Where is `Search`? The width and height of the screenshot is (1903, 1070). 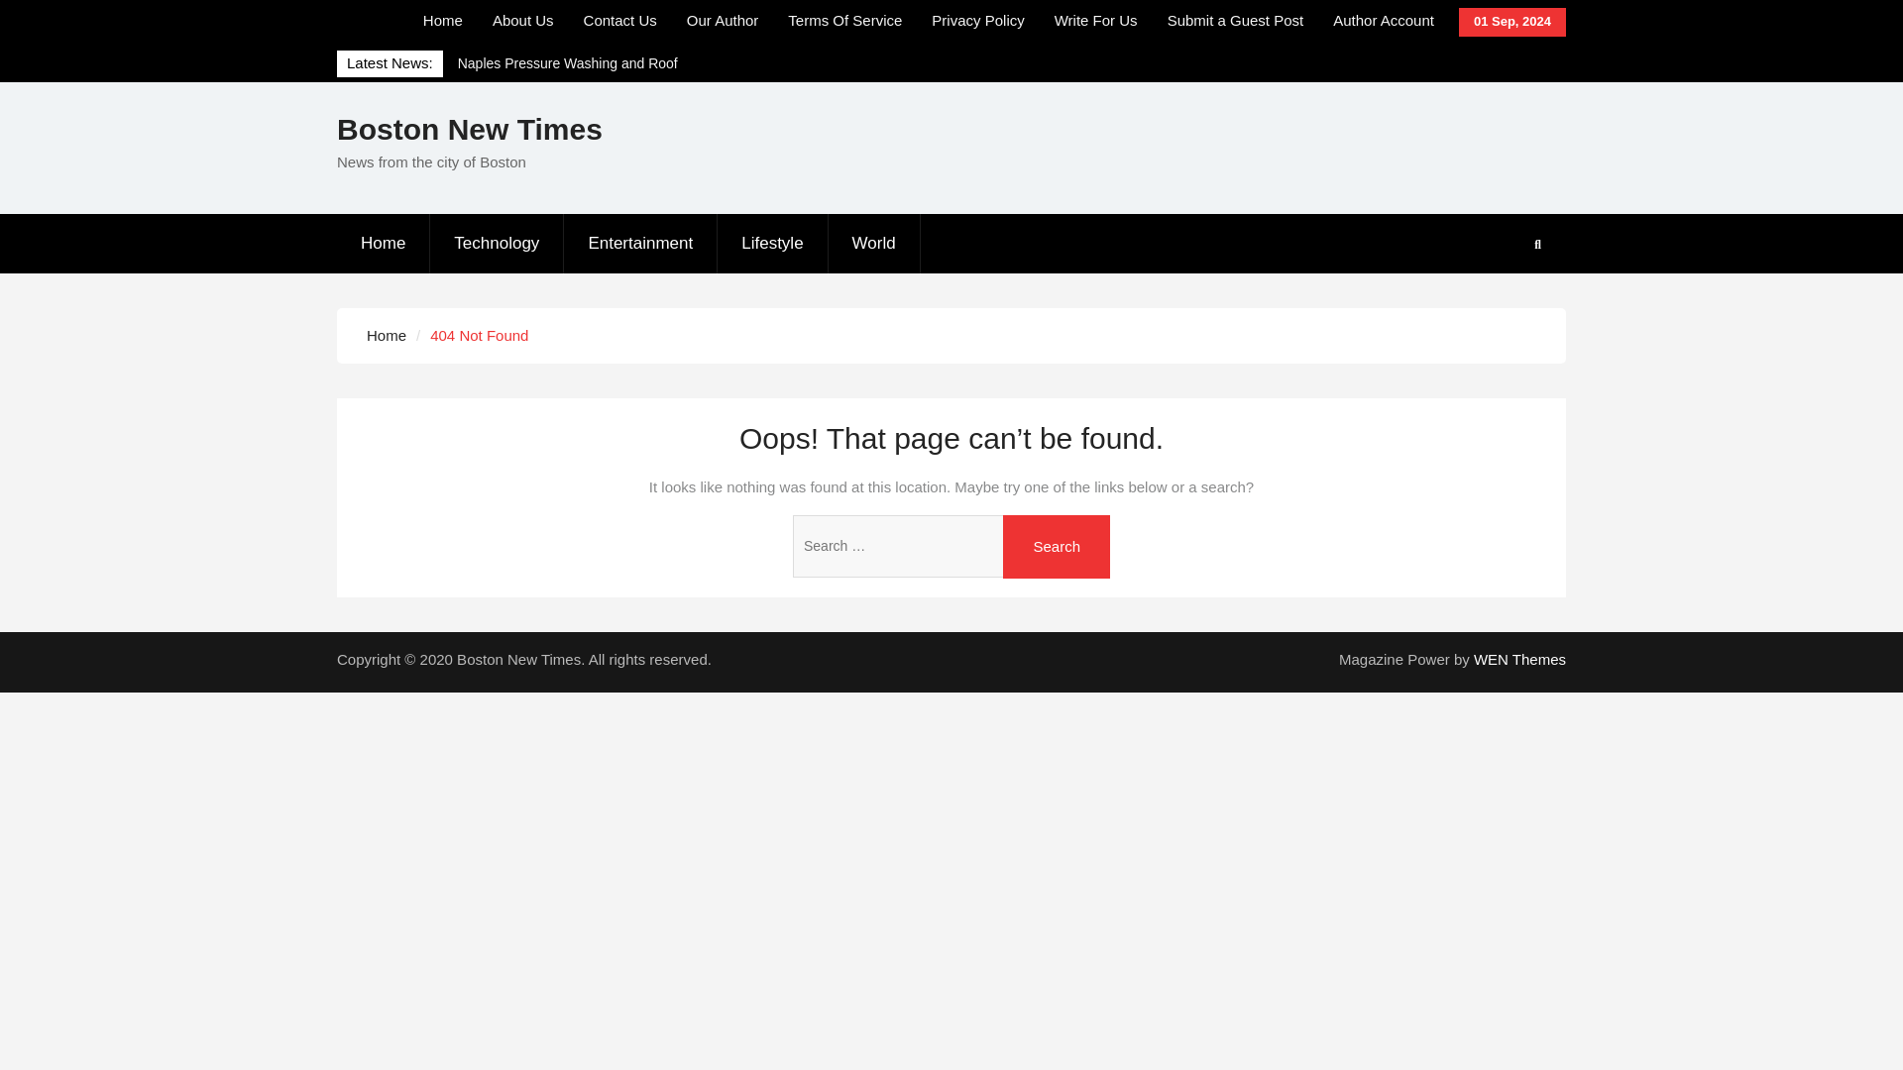
Search is located at coordinates (1056, 547).